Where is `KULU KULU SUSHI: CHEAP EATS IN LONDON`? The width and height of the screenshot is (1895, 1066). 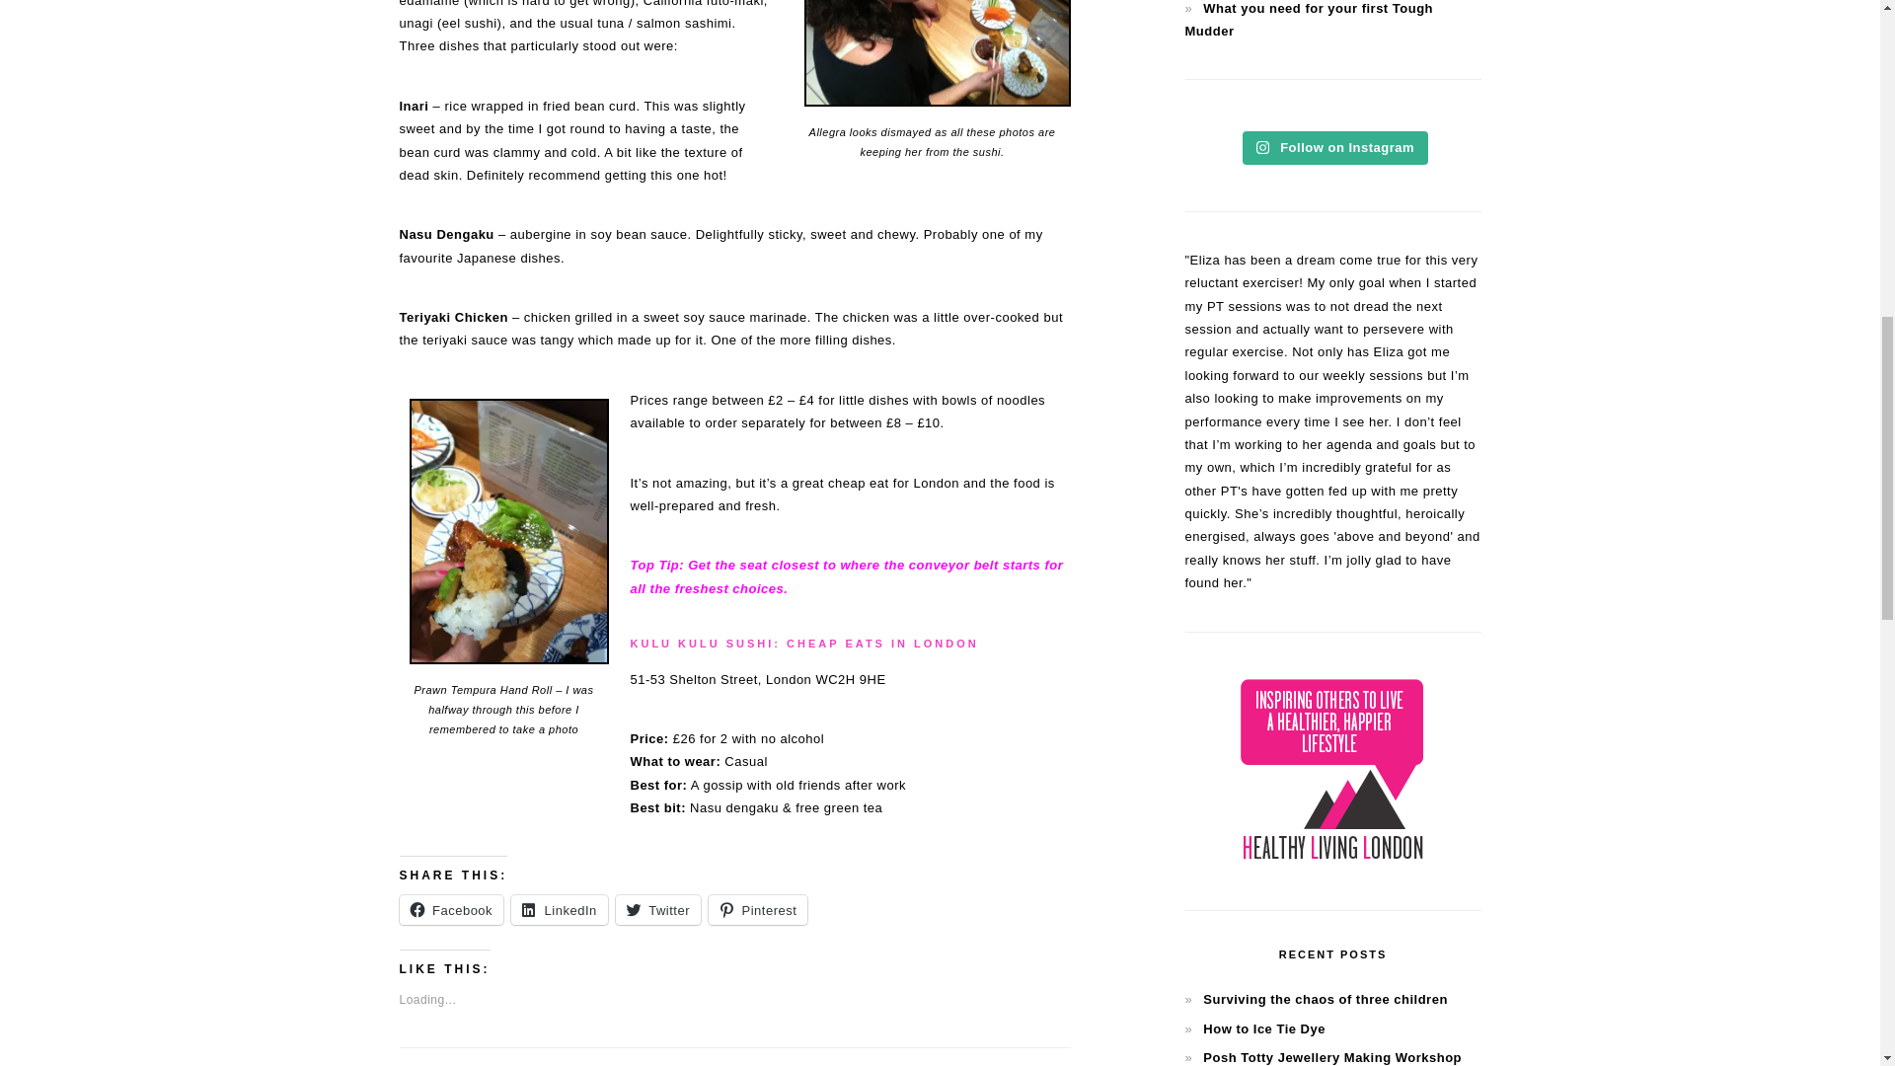 KULU KULU SUSHI: CHEAP EATS IN LONDON is located at coordinates (803, 643).